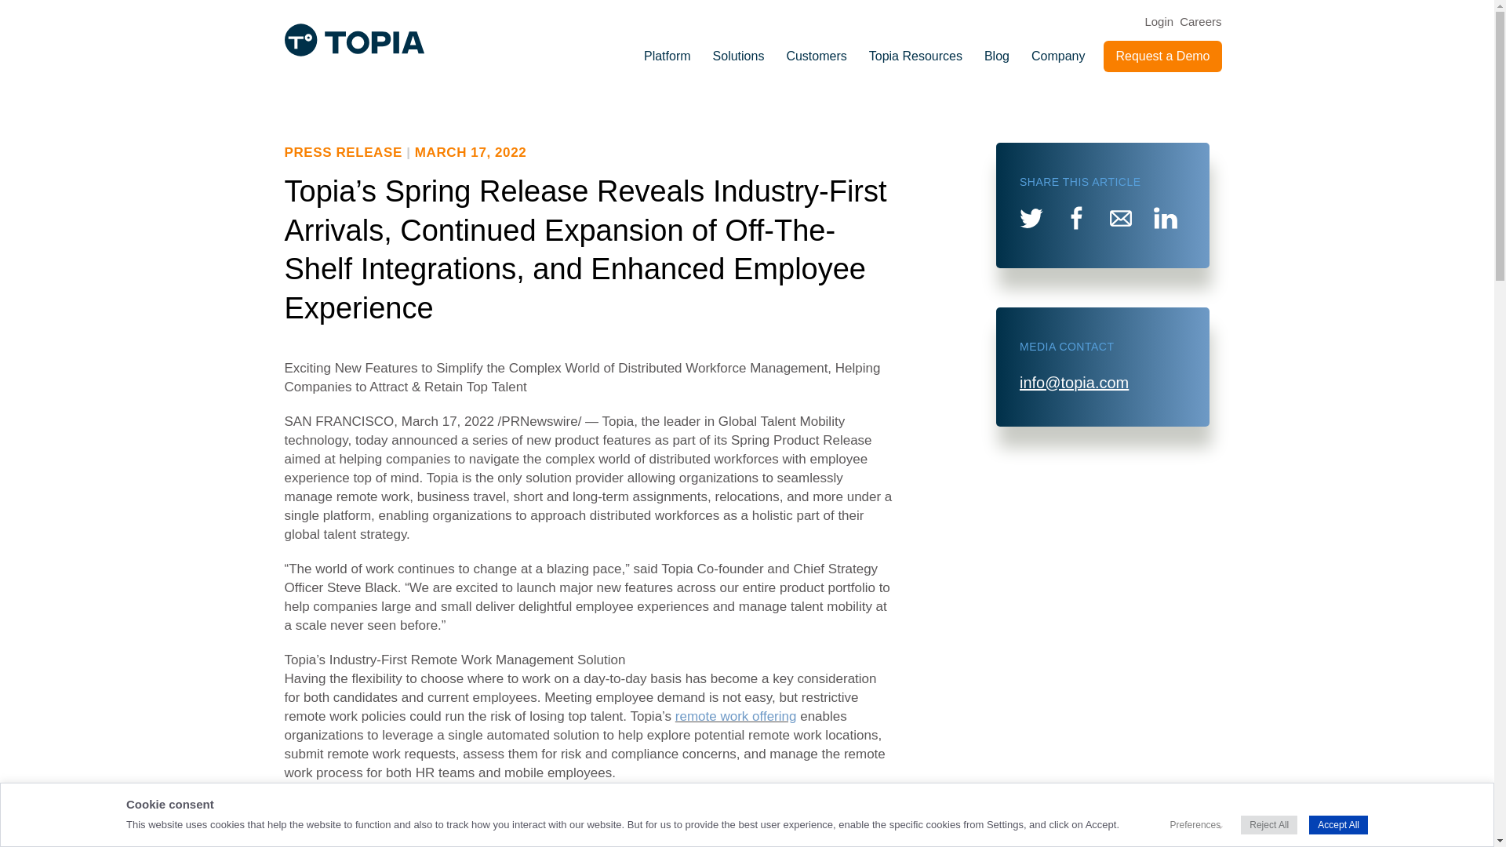 The image size is (1506, 847). I want to click on Company, so click(1058, 56).